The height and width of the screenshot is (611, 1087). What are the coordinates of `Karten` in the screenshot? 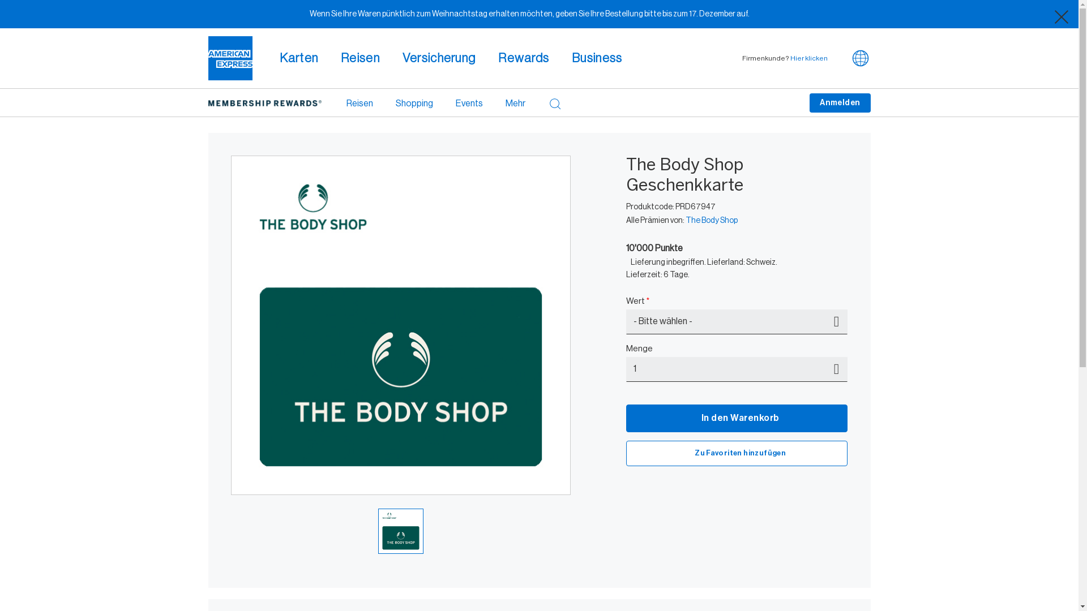 It's located at (299, 58).